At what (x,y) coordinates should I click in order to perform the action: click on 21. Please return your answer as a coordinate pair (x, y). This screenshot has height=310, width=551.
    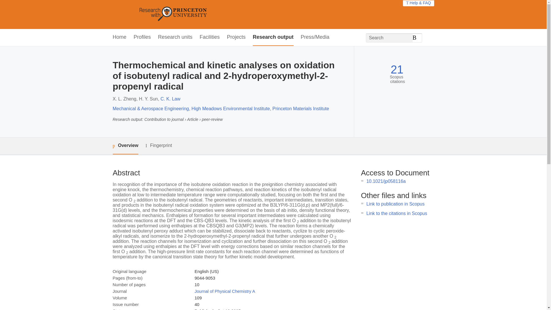
    Looking at the image, I should click on (397, 69).